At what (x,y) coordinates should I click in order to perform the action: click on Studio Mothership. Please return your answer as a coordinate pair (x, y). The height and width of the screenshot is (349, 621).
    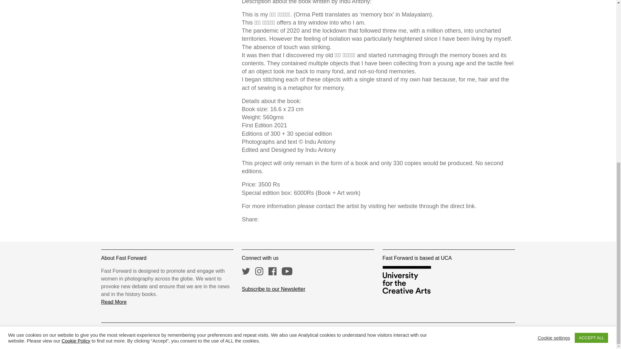
    Looking at the image, I should click on (424, 333).